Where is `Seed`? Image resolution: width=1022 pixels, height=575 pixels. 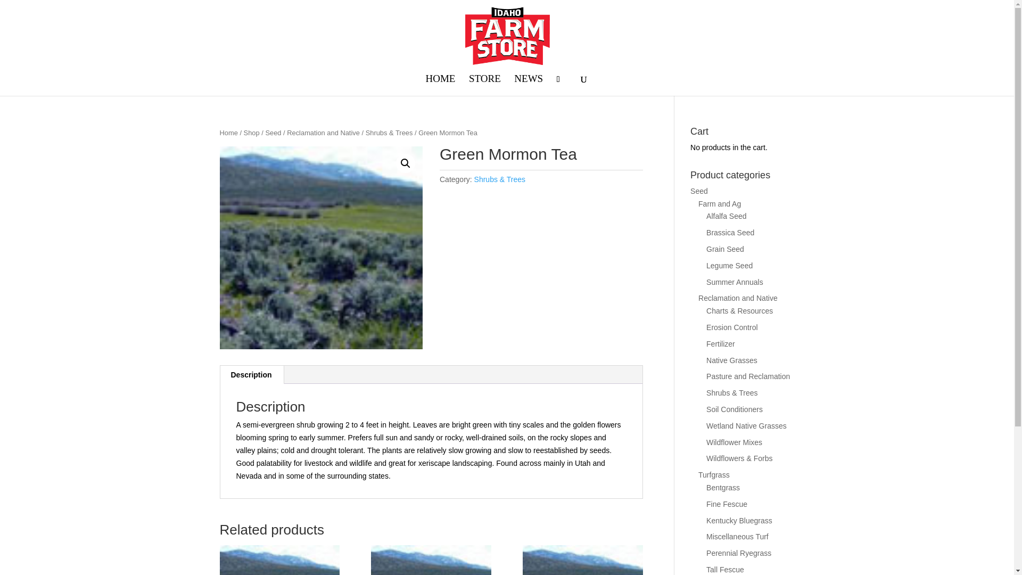
Seed is located at coordinates (699, 191).